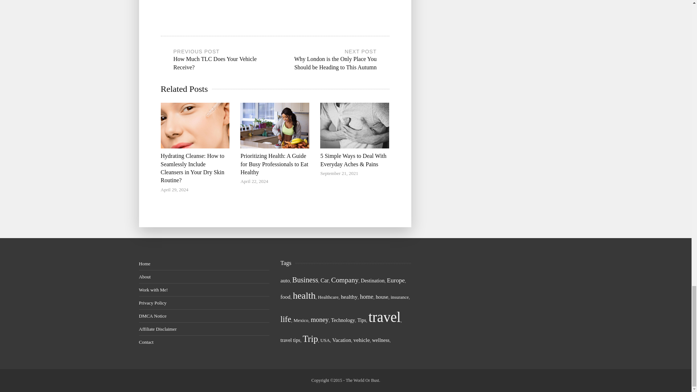  Describe the element at coordinates (285, 297) in the screenshot. I see `75` at that location.